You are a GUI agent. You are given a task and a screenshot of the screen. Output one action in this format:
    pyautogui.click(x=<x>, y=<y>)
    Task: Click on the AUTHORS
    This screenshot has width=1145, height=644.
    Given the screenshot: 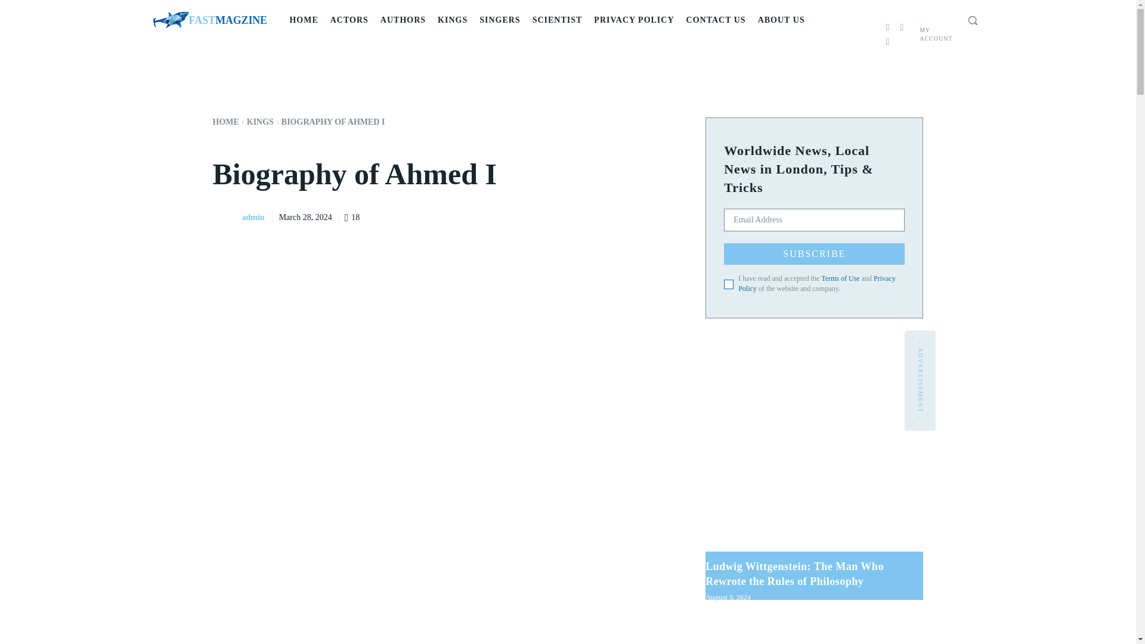 What is the action you would take?
    pyautogui.click(x=403, y=20)
    